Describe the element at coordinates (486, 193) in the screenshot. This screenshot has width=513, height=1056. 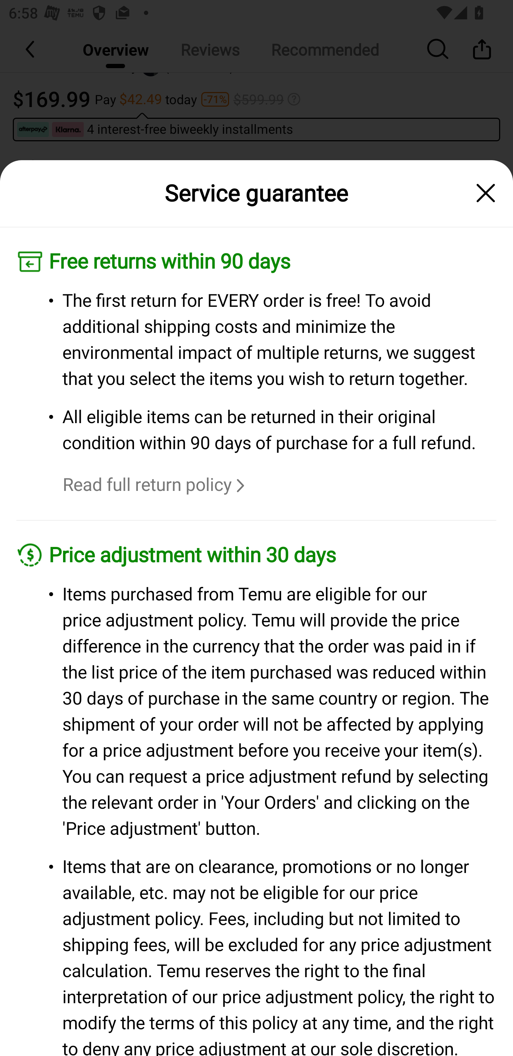
I see `` at that location.